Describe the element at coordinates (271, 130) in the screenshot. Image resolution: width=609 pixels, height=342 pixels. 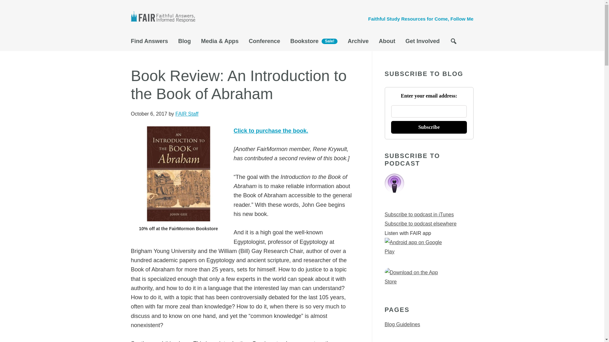
I see `Click to purchase the book.` at that location.